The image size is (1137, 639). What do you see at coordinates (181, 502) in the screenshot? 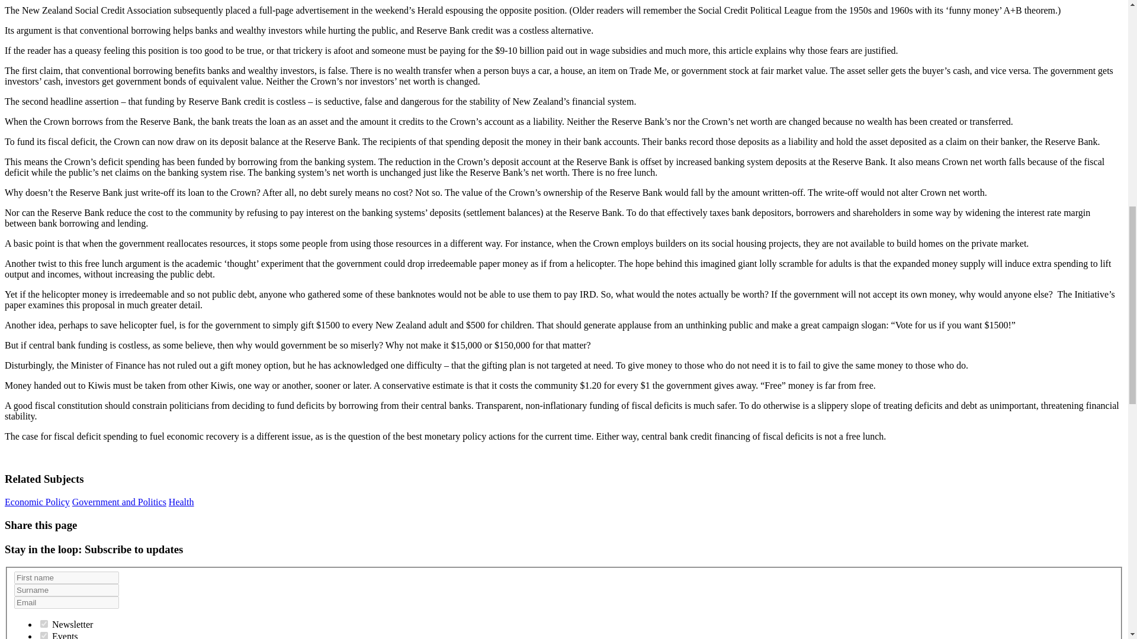
I see `Health` at bounding box center [181, 502].